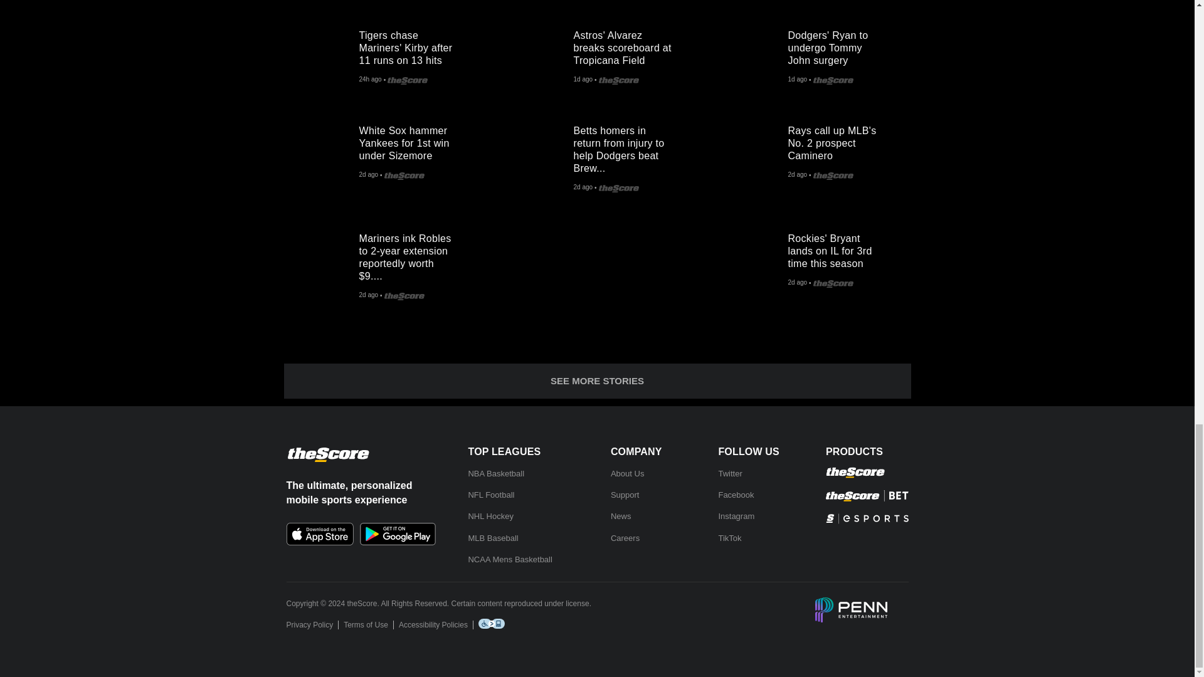 This screenshot has width=1204, height=677. What do you see at coordinates (750, 58) in the screenshot?
I see `Dodgers' Ryan to undergo Tommy John surgery` at bounding box center [750, 58].